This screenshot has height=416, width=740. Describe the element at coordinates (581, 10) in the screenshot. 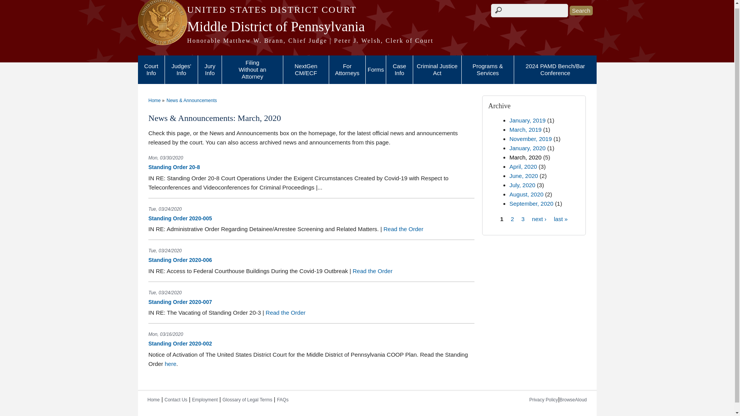

I see `Search` at that location.